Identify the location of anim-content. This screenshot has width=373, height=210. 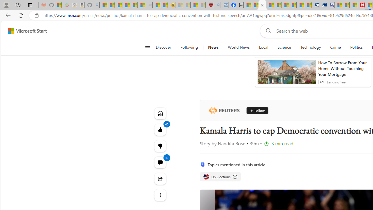
(287, 74).